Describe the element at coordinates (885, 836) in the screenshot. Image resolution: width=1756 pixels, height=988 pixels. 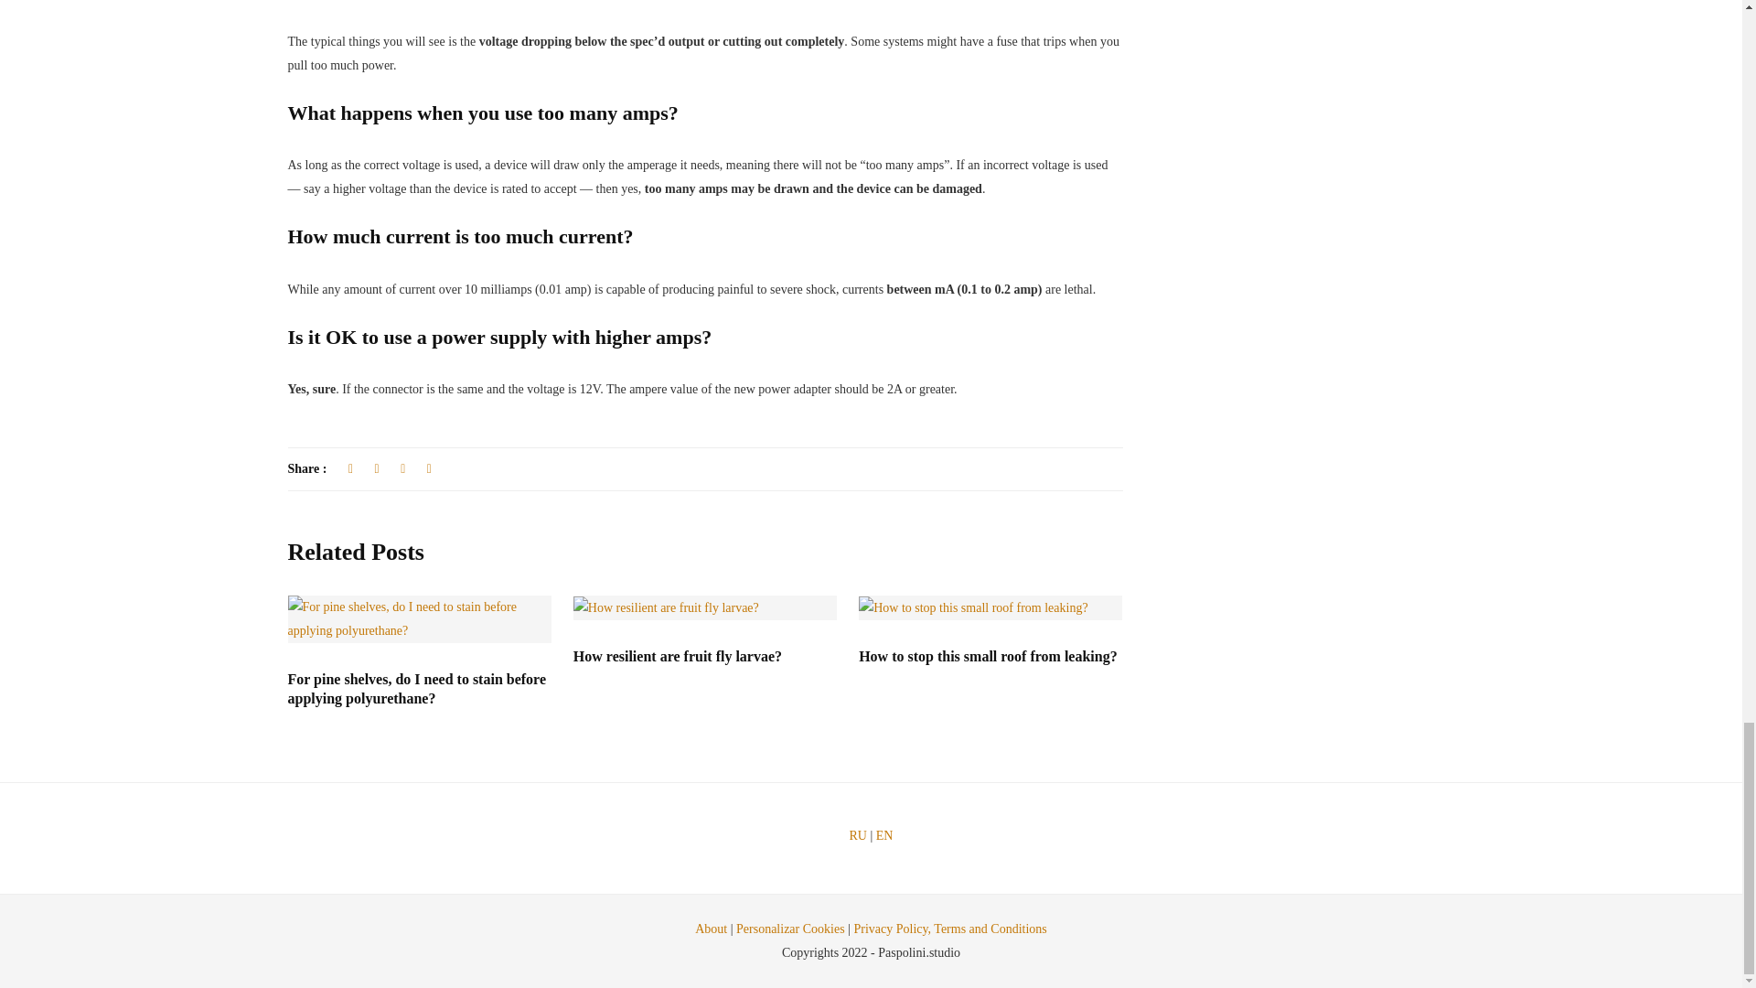
I see `EN` at that location.